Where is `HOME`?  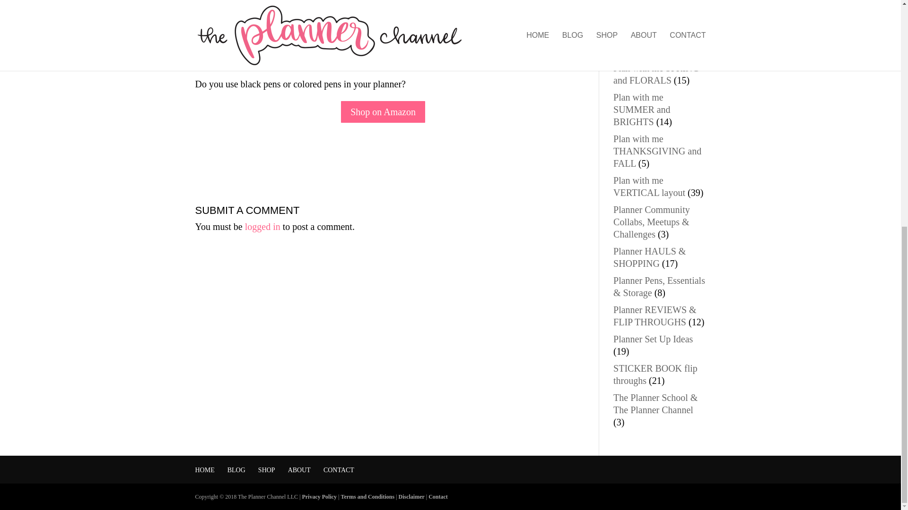 HOME is located at coordinates (204, 470).